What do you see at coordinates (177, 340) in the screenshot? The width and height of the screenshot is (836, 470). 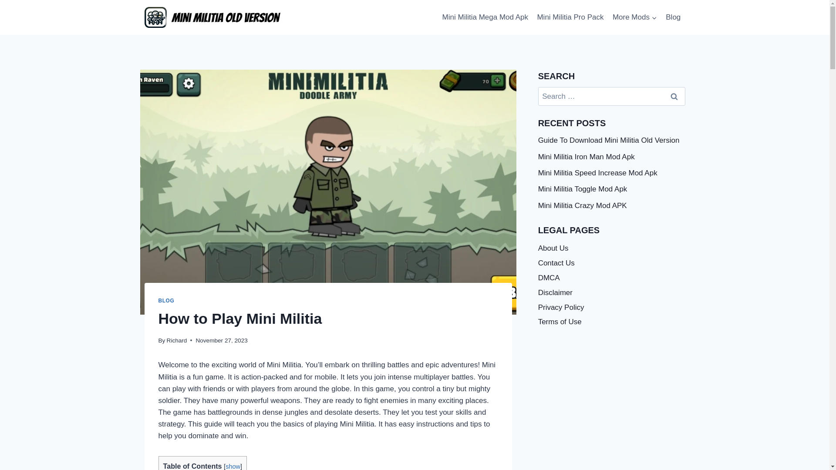 I see `Richard` at bounding box center [177, 340].